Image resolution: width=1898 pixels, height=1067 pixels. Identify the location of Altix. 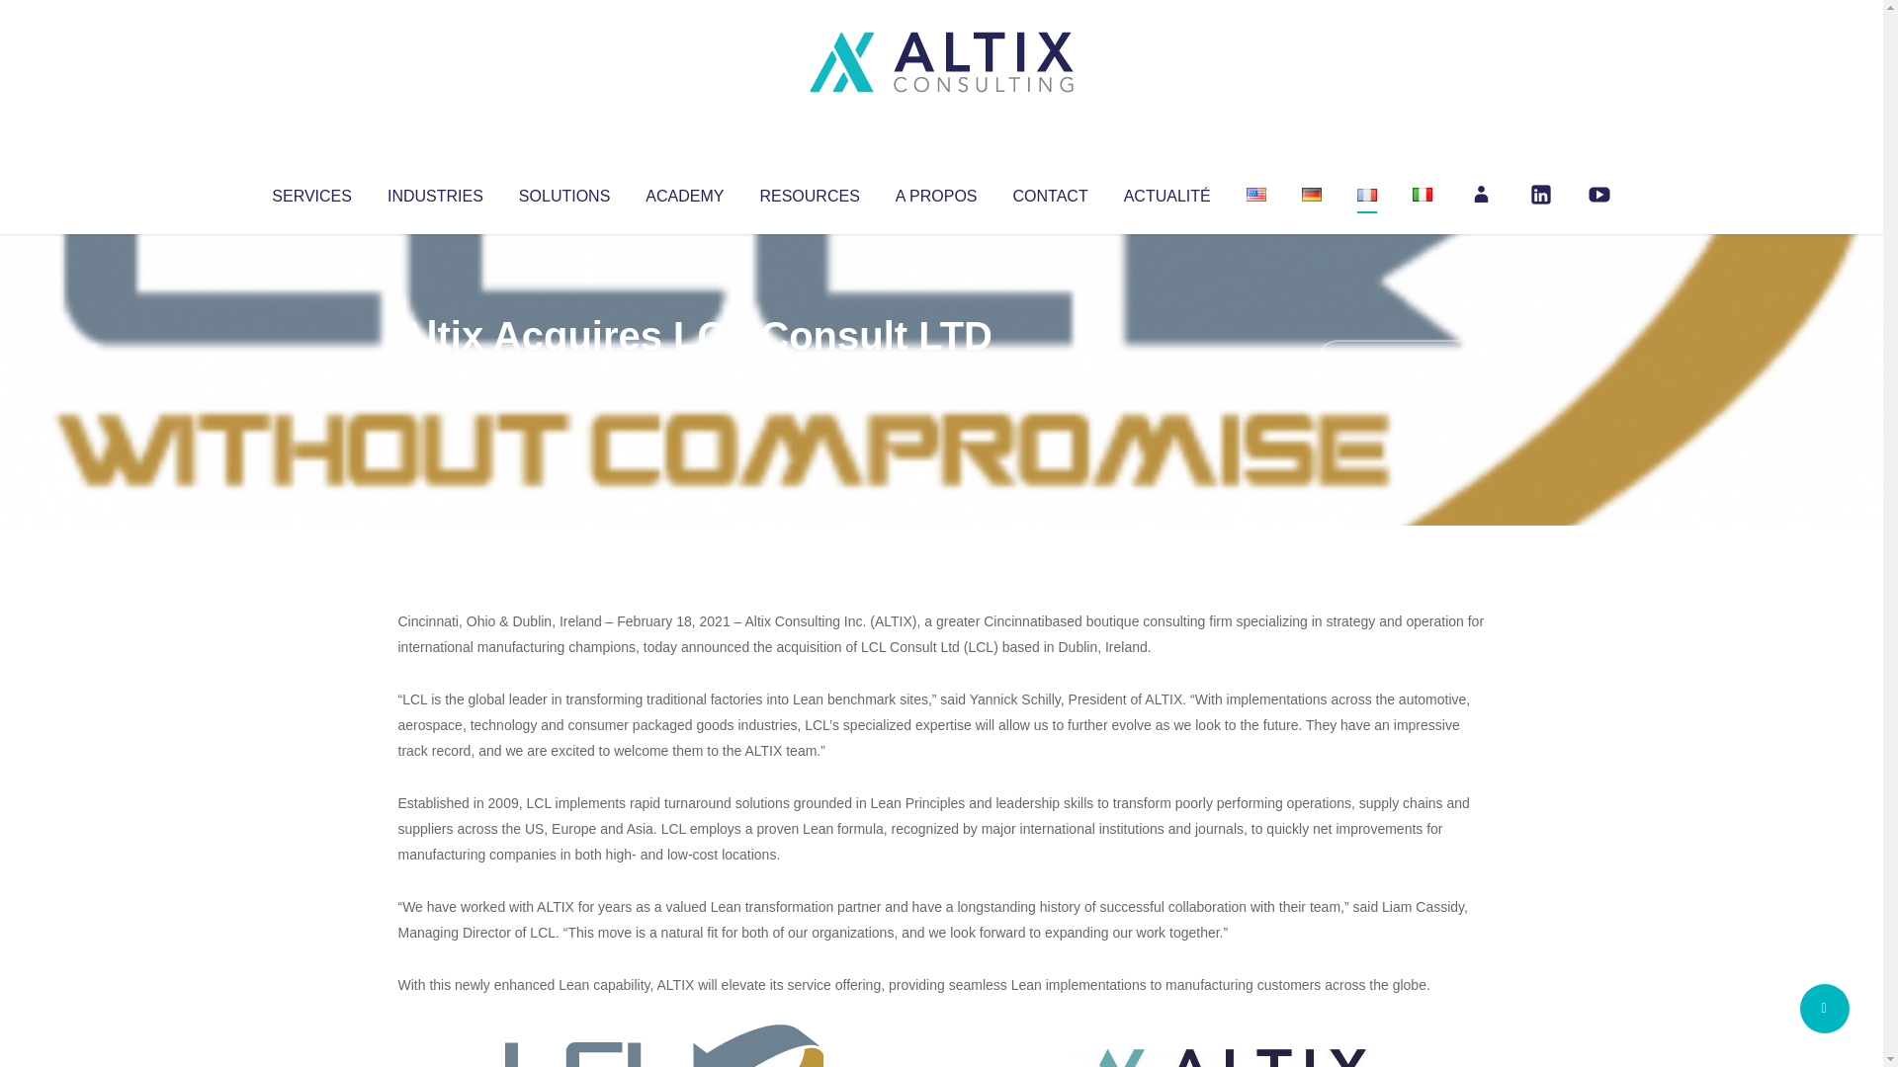
(435, 375).